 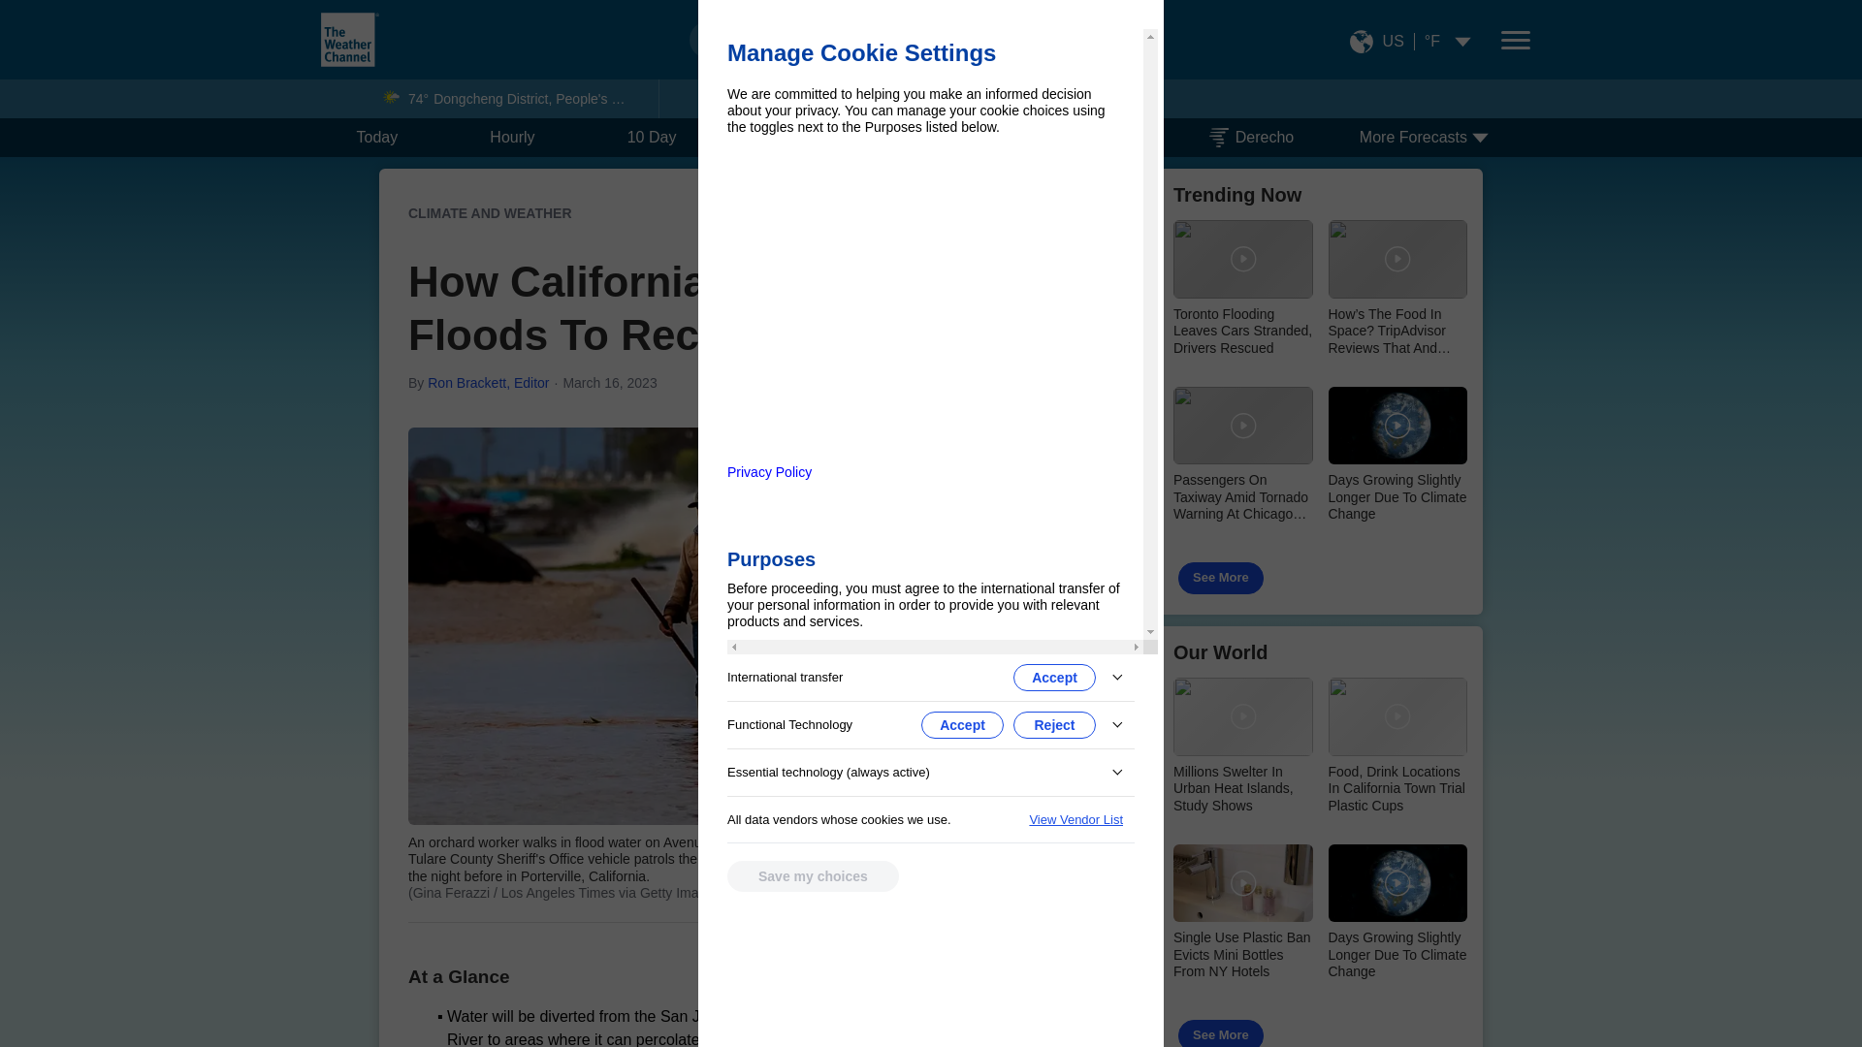 I want to click on Today, so click(x=378, y=138).